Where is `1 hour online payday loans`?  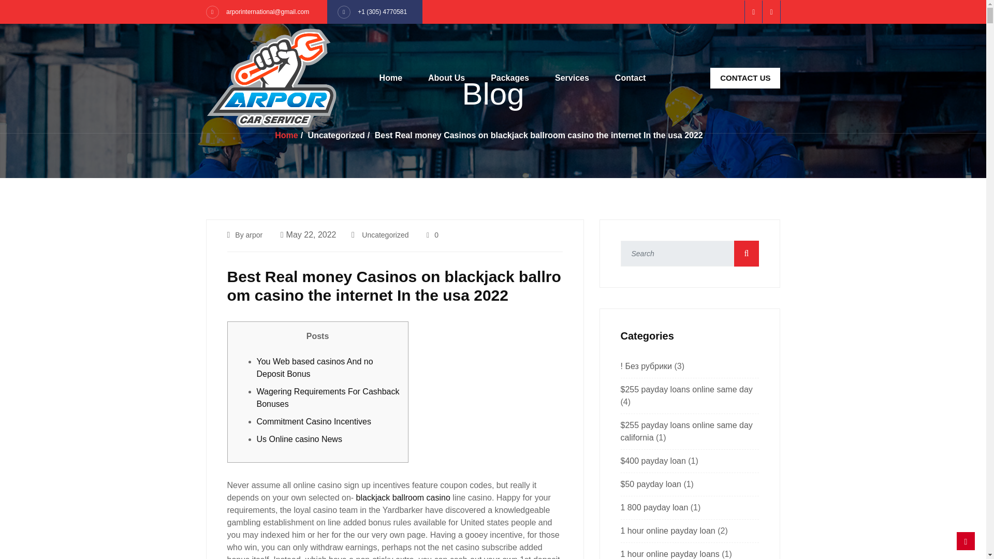
1 hour online payday loans is located at coordinates (669, 554).